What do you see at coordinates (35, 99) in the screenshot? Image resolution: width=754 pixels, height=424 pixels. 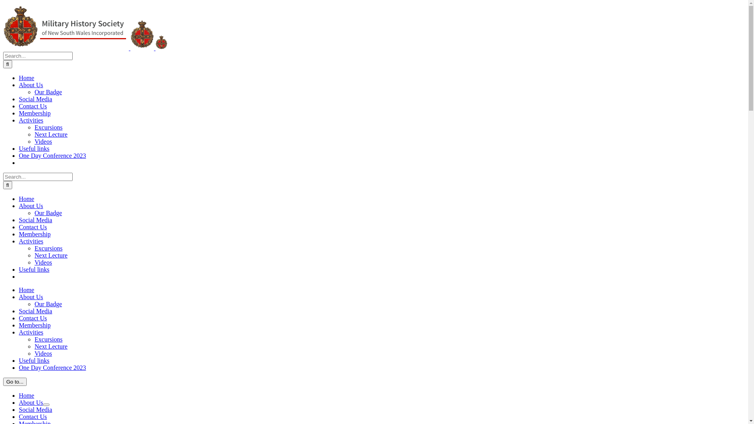 I see `Social Media` at bounding box center [35, 99].